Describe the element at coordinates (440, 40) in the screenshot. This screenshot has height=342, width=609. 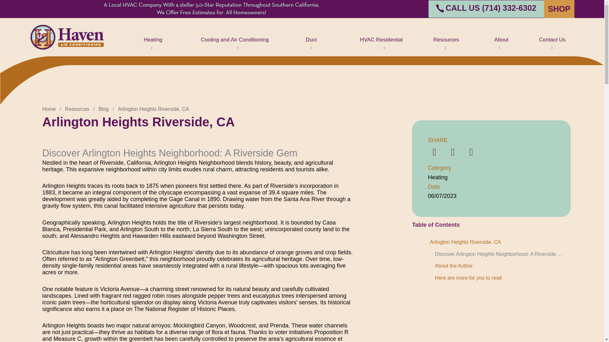
I see `Resources` at that location.